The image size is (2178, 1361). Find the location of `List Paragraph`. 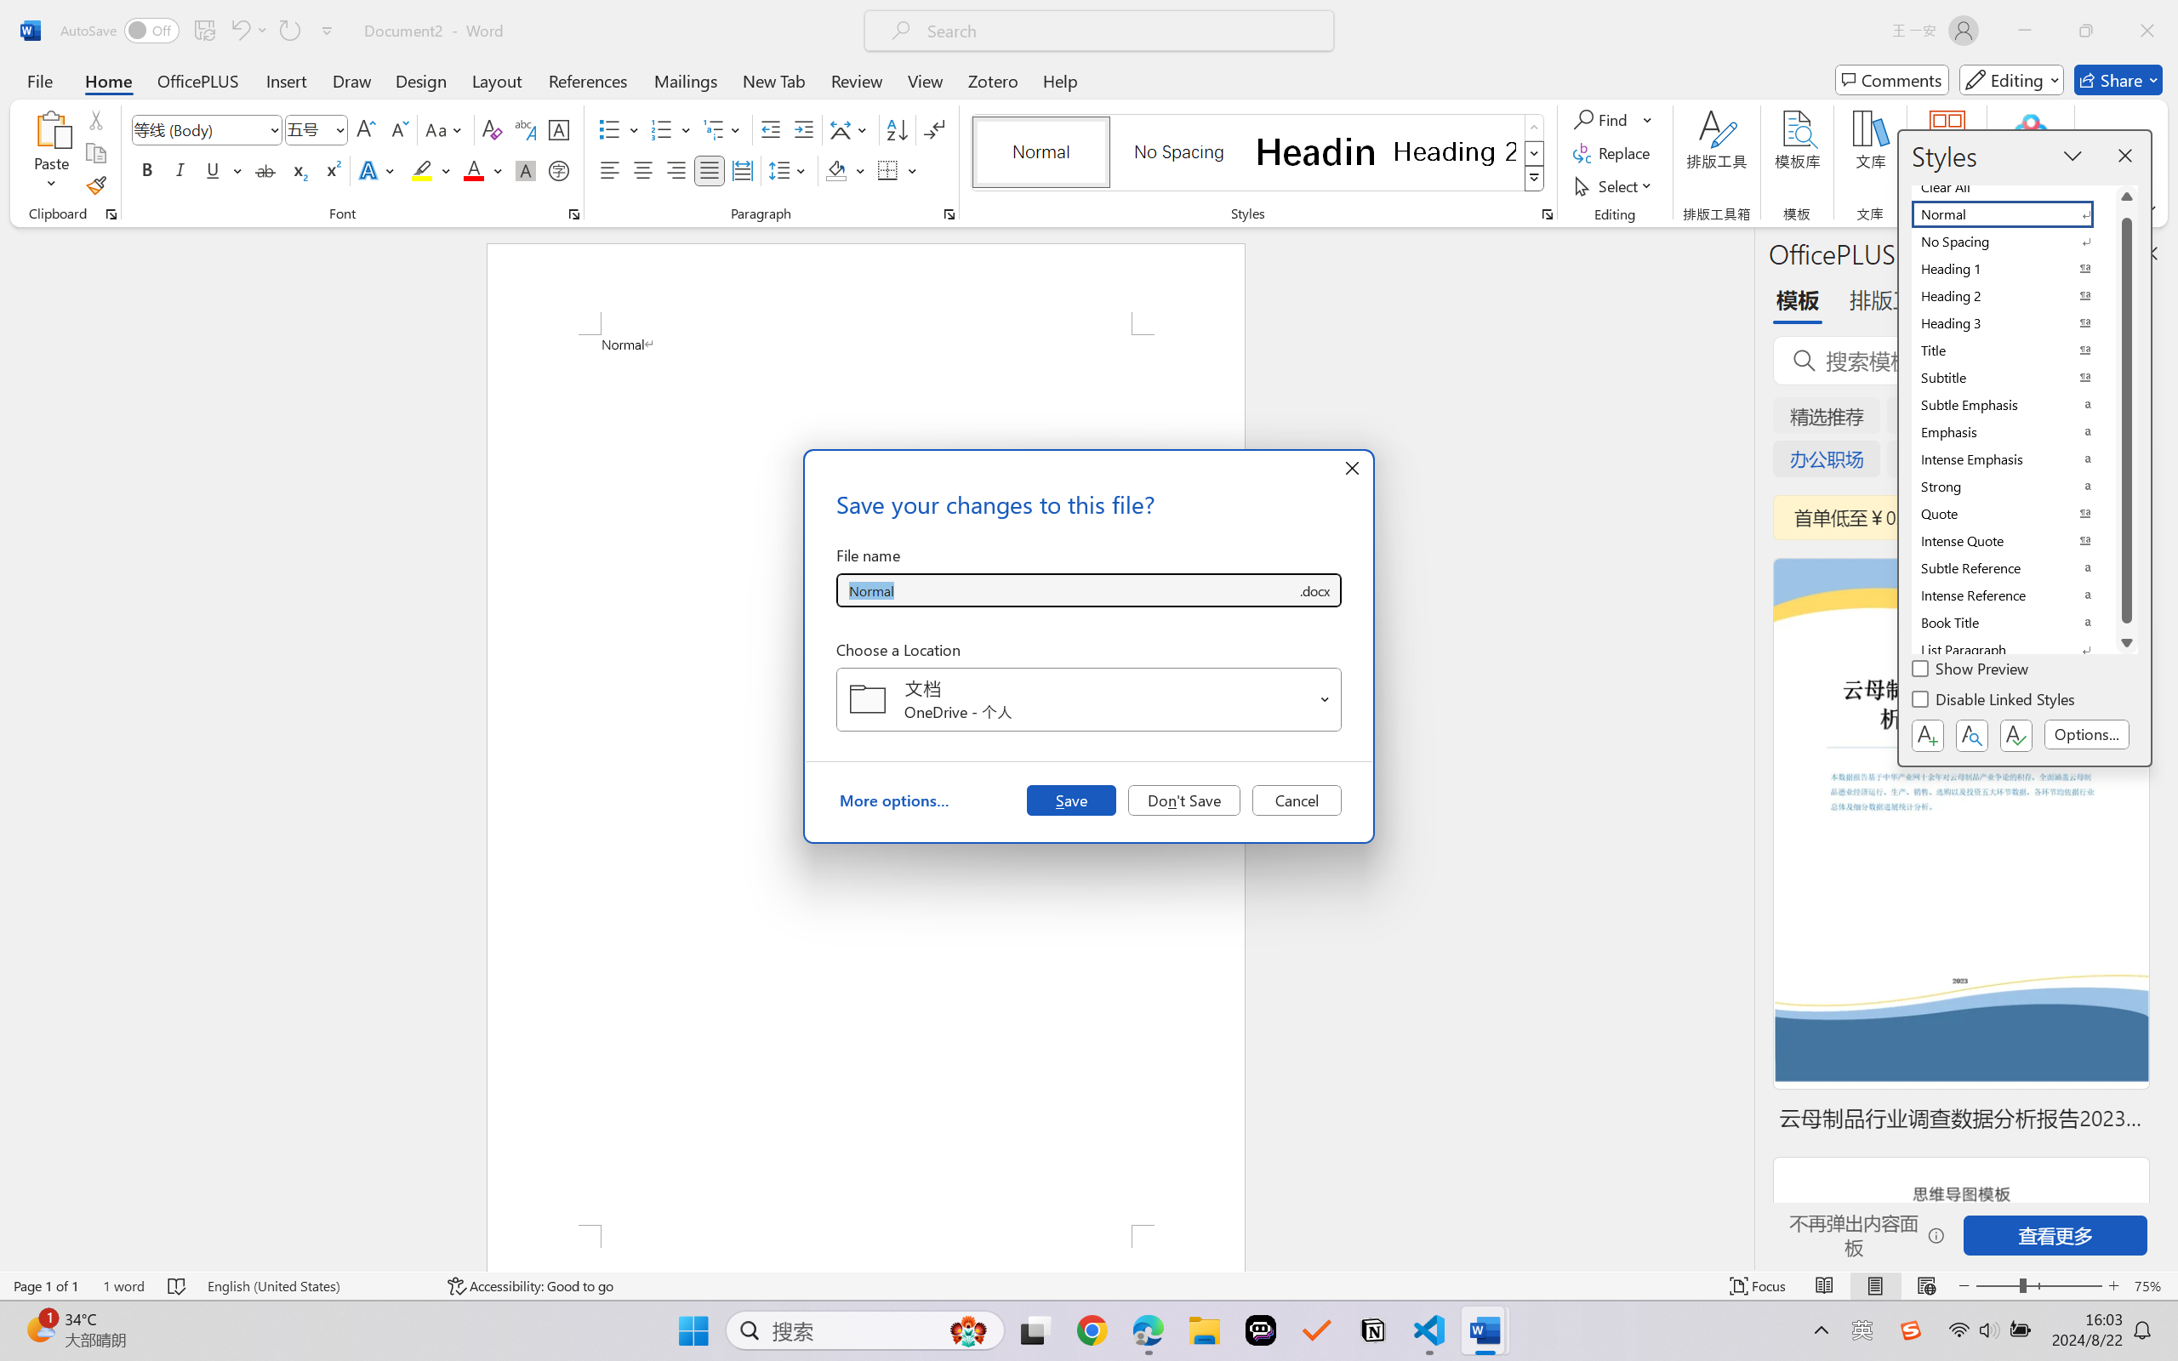

List Paragraph is located at coordinates (2013, 650).